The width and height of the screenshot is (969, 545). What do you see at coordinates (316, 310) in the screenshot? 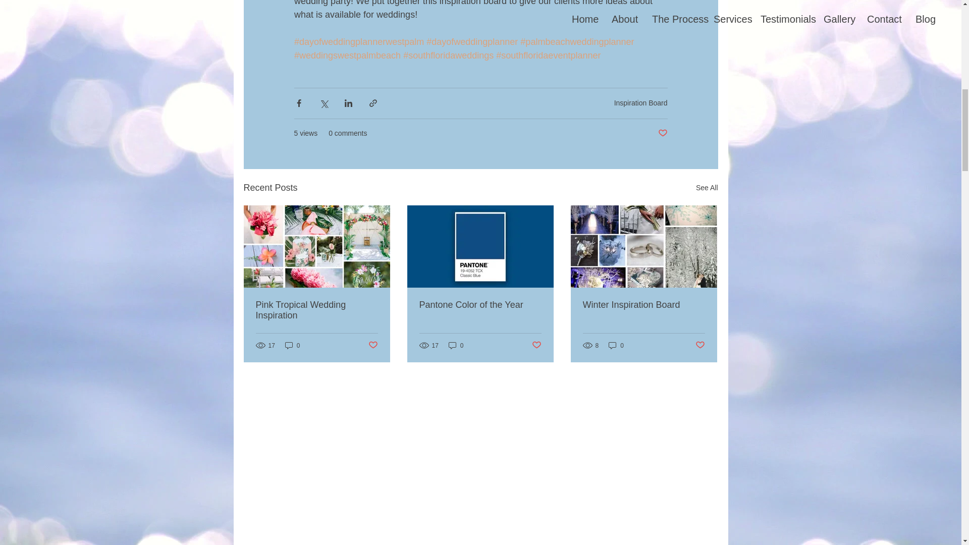
I see `Pink Tropical Wedding Inspiration` at bounding box center [316, 310].